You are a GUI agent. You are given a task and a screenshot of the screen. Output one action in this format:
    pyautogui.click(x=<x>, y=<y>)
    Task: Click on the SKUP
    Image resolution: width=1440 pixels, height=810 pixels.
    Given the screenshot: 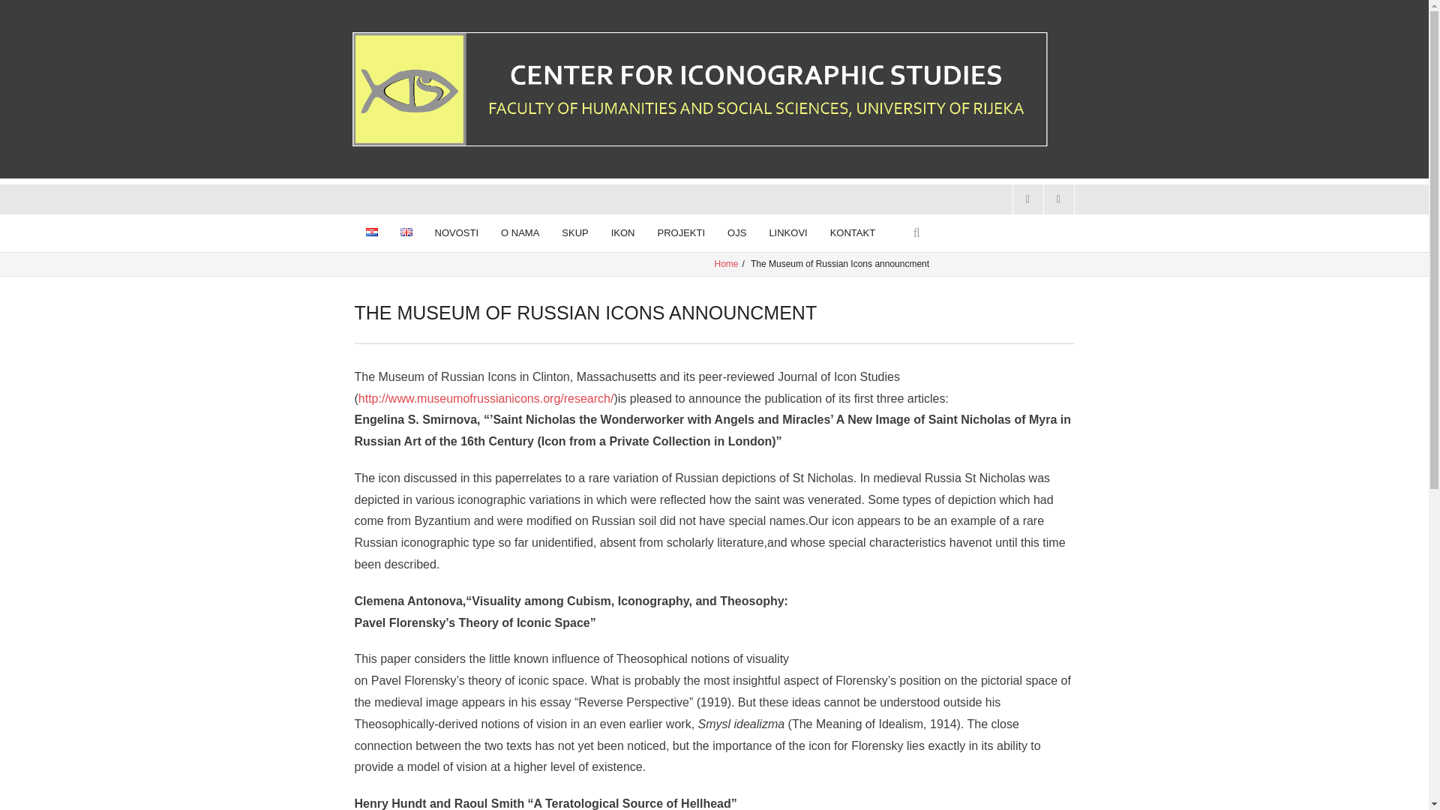 What is the action you would take?
    pyautogui.click(x=574, y=232)
    